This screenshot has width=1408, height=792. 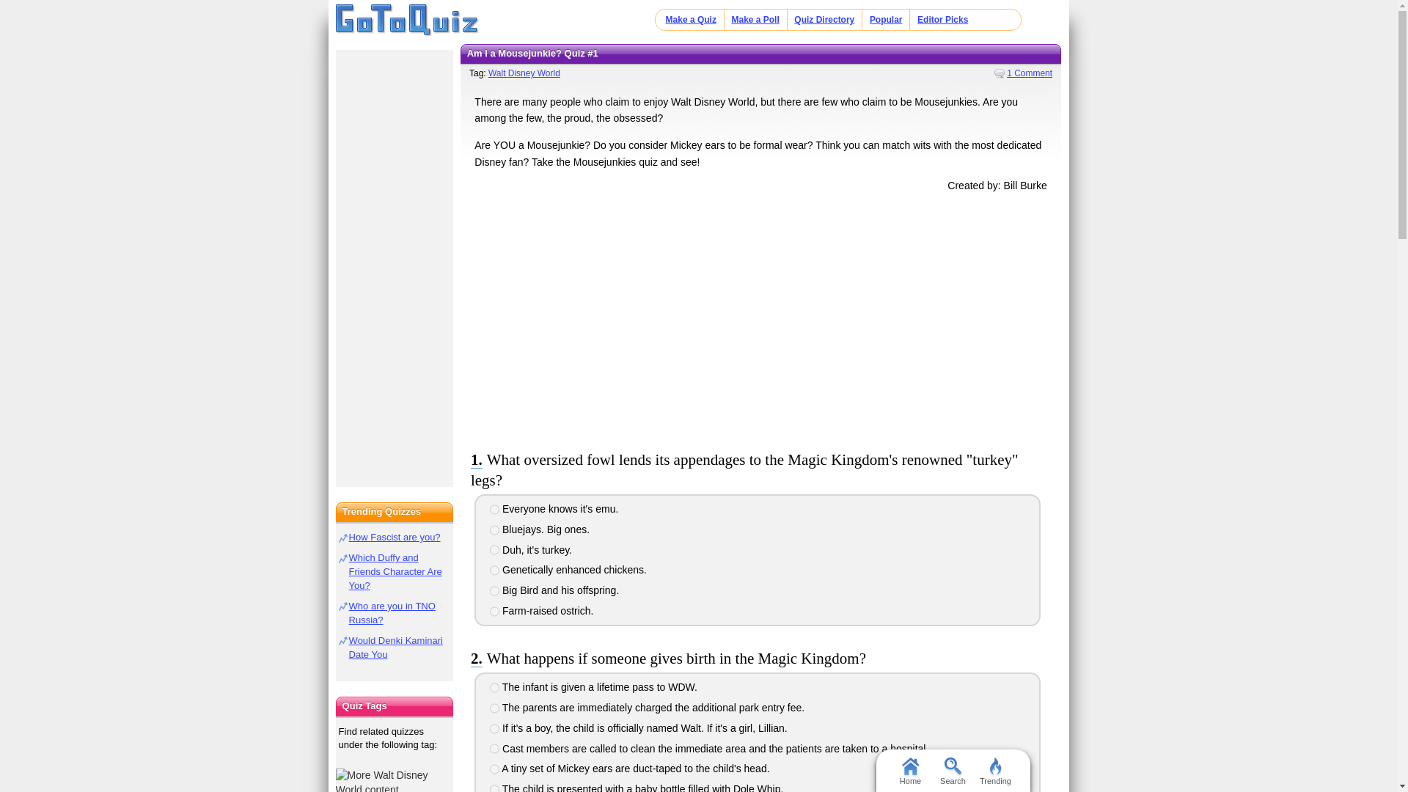 What do you see at coordinates (396, 647) in the screenshot?
I see `Would Denki Kaminari Date You` at bounding box center [396, 647].